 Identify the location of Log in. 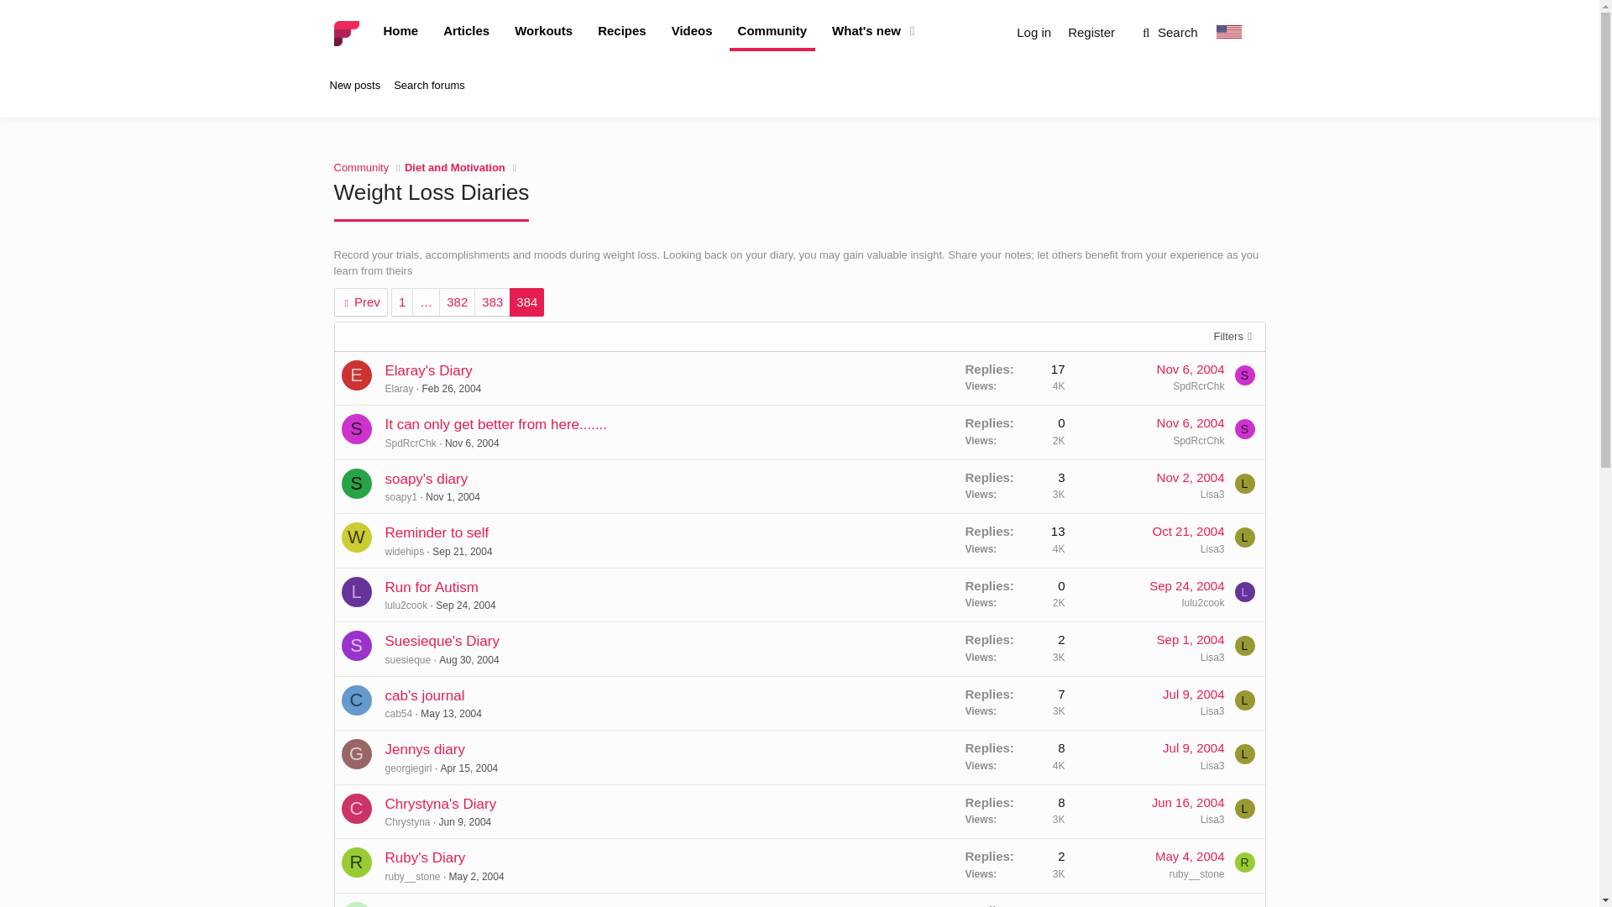
(1034, 34).